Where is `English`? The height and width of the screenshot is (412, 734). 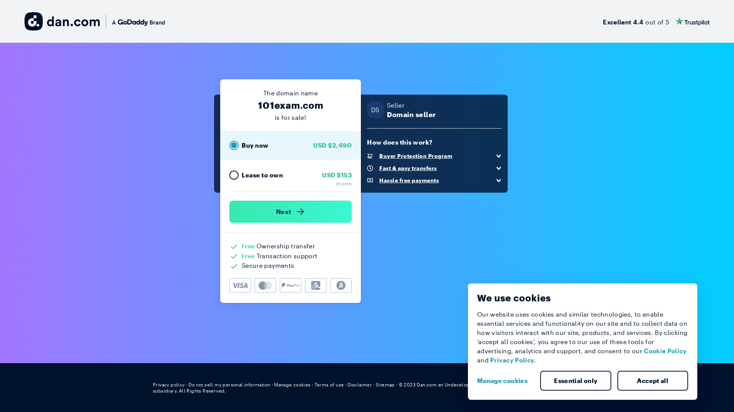
English is located at coordinates (567, 385).